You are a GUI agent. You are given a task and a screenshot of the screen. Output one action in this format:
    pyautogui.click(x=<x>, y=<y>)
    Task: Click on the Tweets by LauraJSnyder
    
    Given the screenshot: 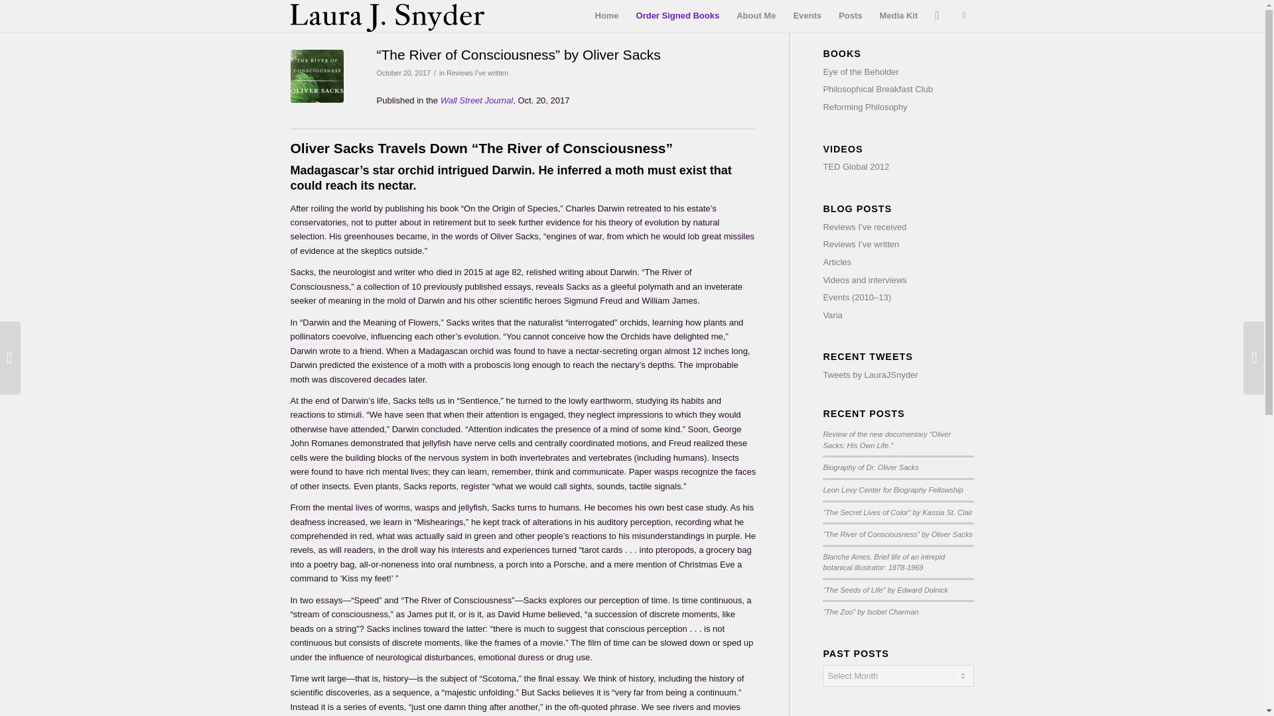 What is the action you would take?
    pyautogui.click(x=870, y=375)
    